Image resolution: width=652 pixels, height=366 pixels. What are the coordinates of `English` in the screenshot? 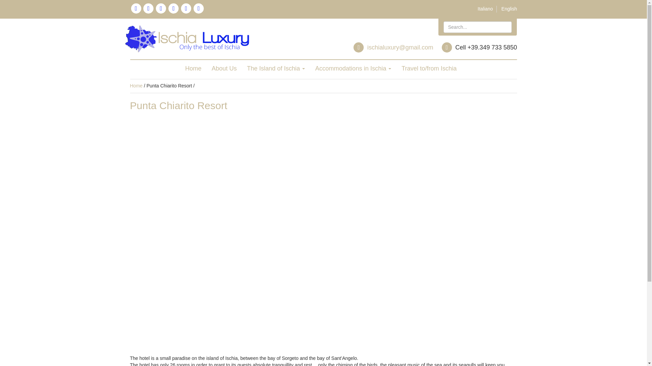 It's located at (509, 9).